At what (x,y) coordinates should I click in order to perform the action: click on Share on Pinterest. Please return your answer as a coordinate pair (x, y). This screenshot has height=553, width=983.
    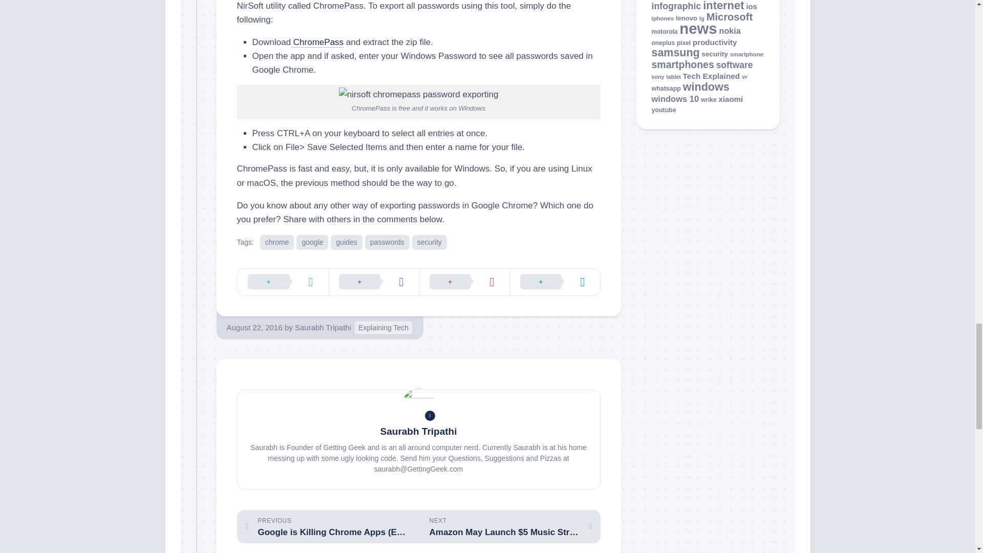
    Looking at the image, I should click on (464, 282).